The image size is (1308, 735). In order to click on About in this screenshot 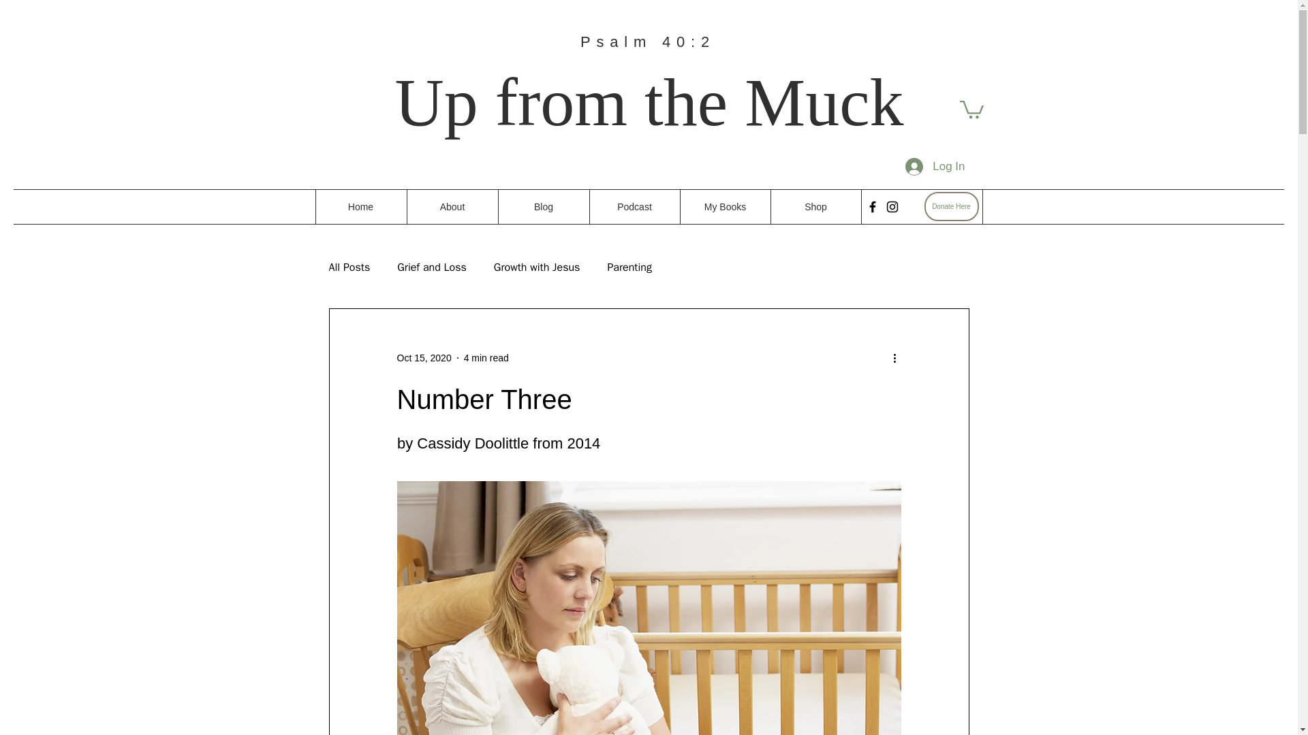, I will do `click(451, 207)`.